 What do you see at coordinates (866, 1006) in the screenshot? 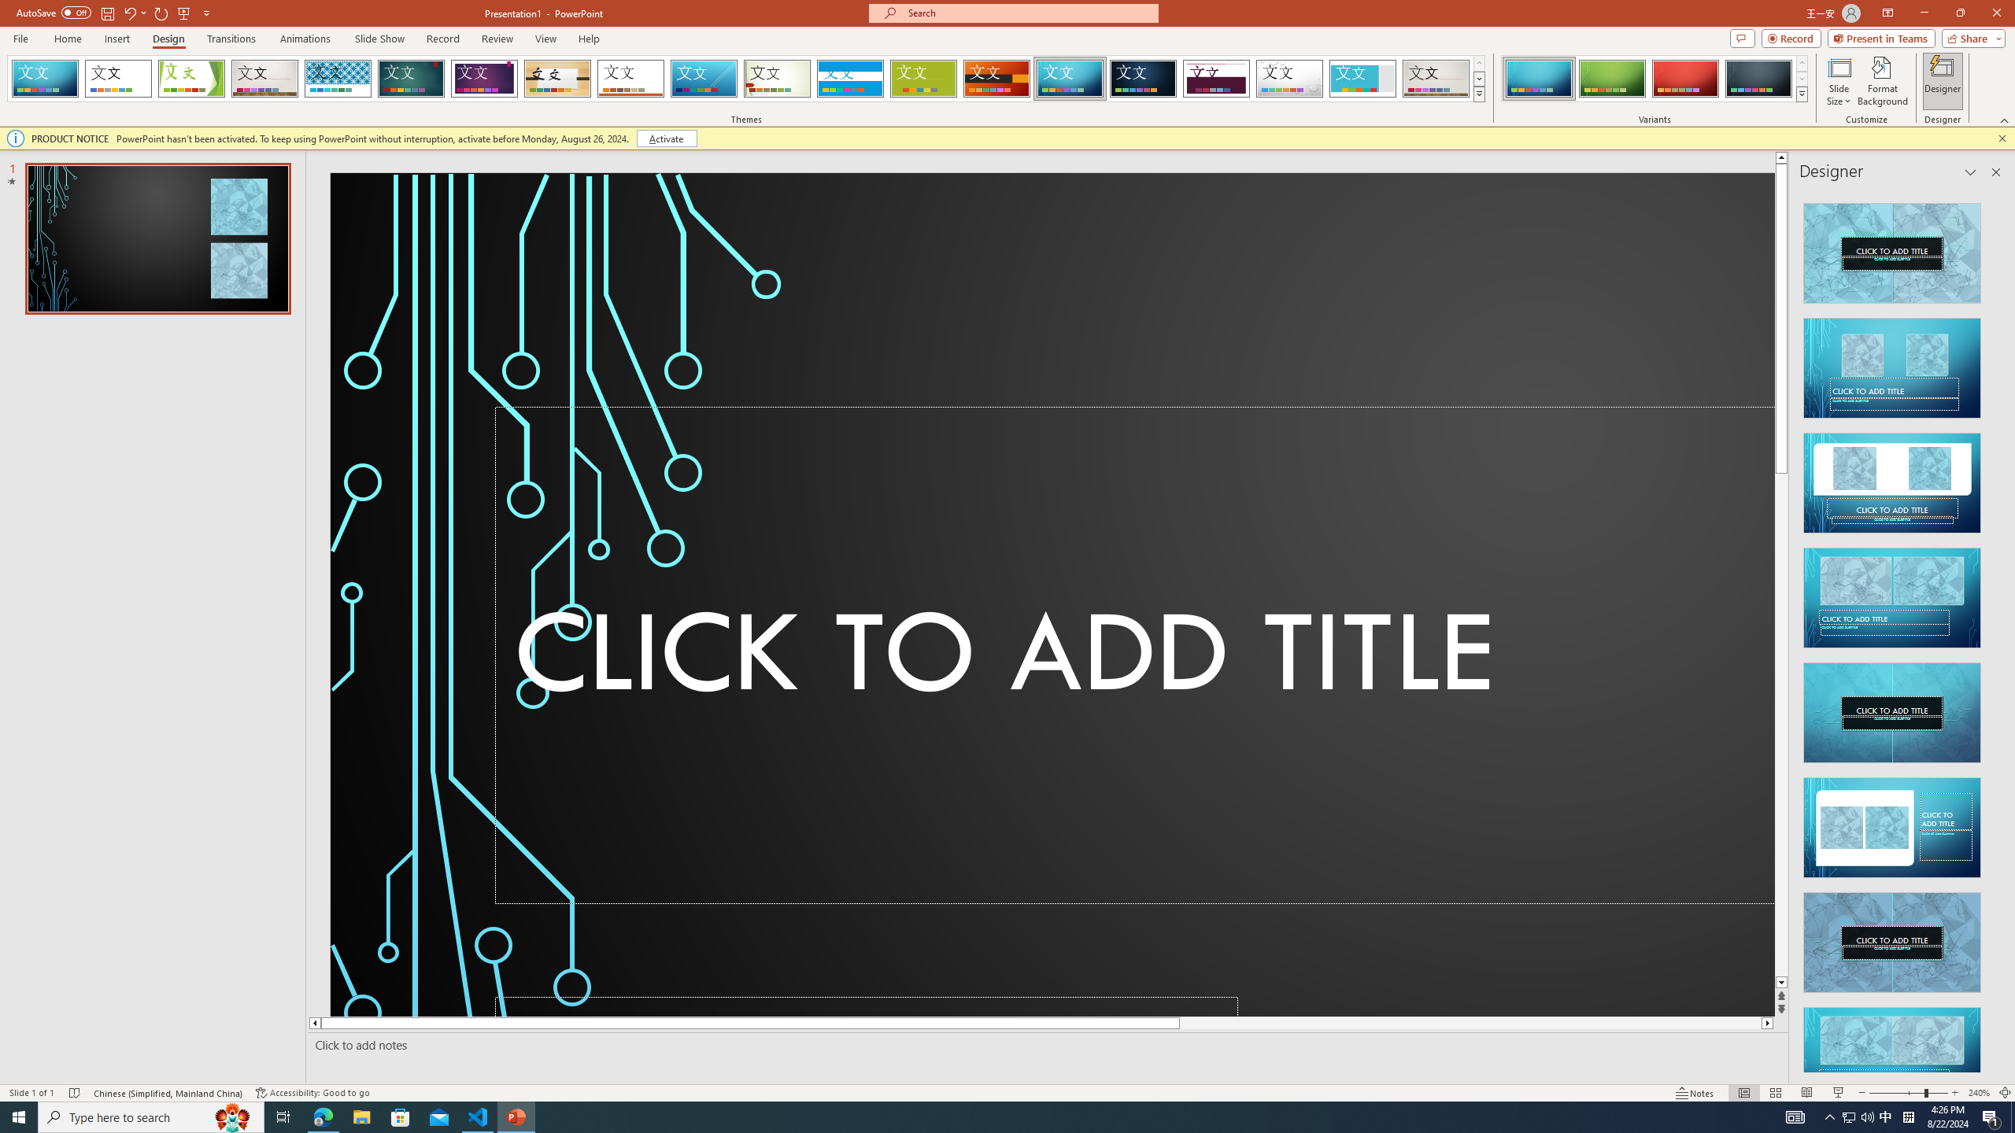
I see `Subtitle TextBox` at bounding box center [866, 1006].